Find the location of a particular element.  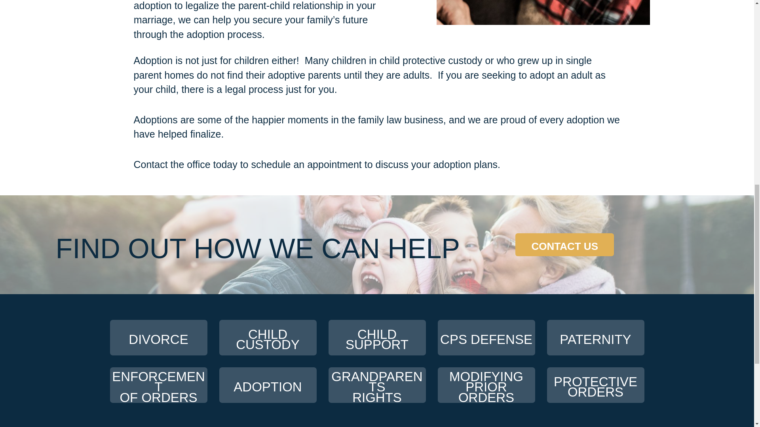

Adoption 1 is located at coordinates (268, 337).